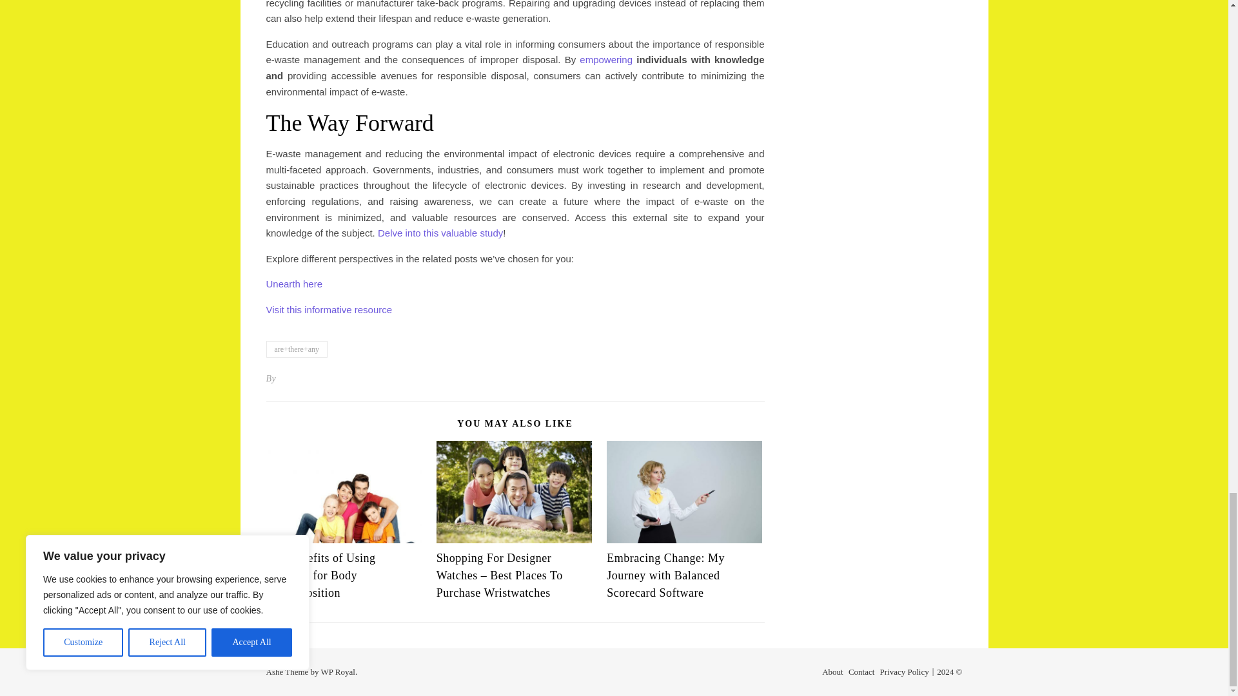  I want to click on Visit this informative resource, so click(329, 309).